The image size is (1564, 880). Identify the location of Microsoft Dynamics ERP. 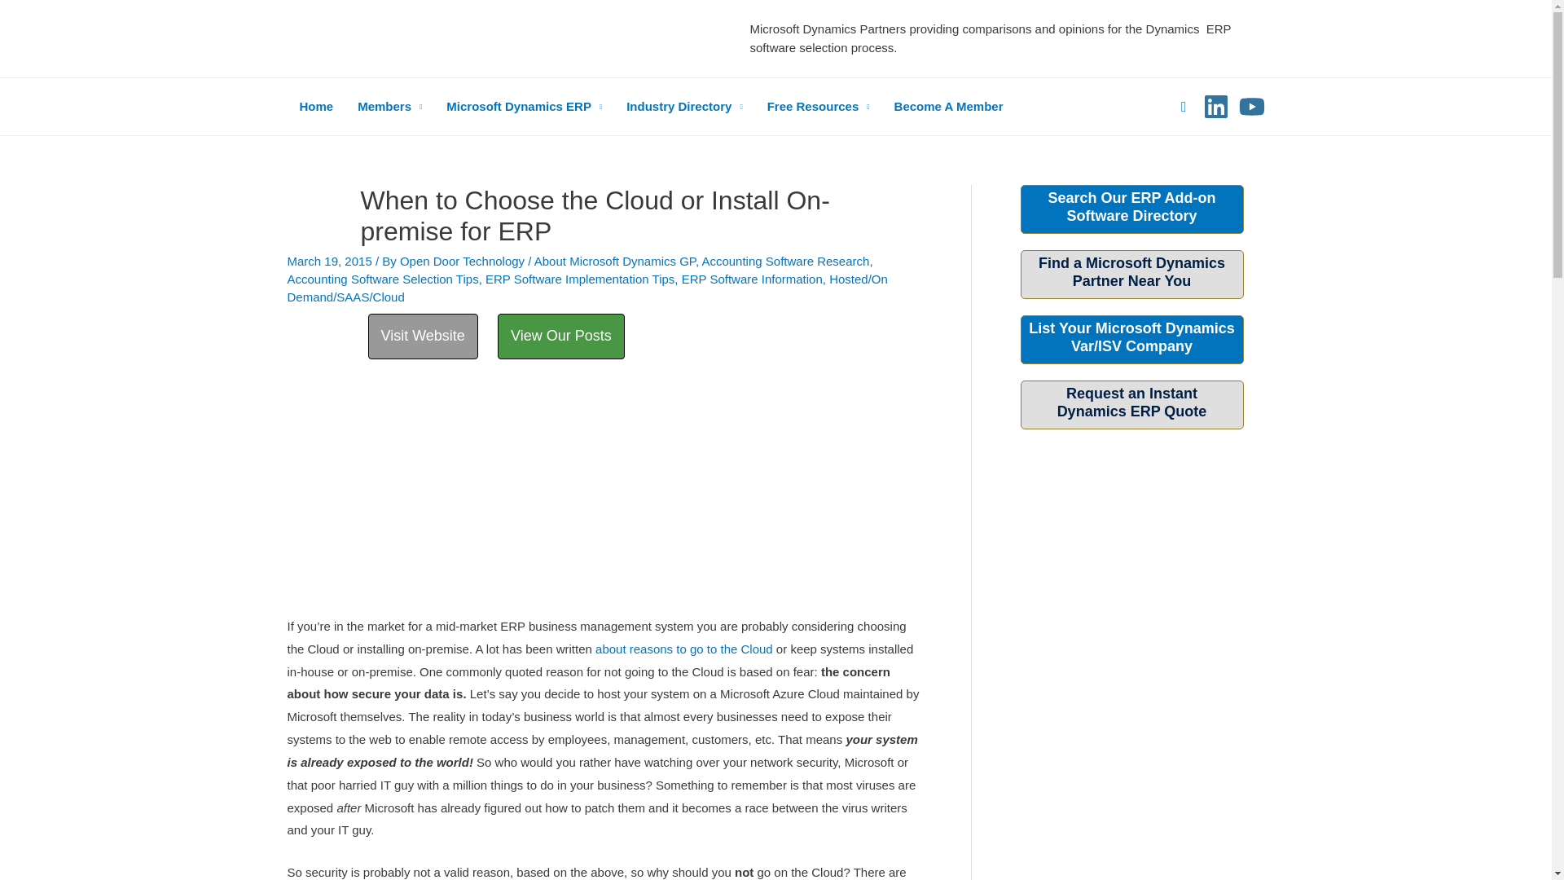
(525, 107).